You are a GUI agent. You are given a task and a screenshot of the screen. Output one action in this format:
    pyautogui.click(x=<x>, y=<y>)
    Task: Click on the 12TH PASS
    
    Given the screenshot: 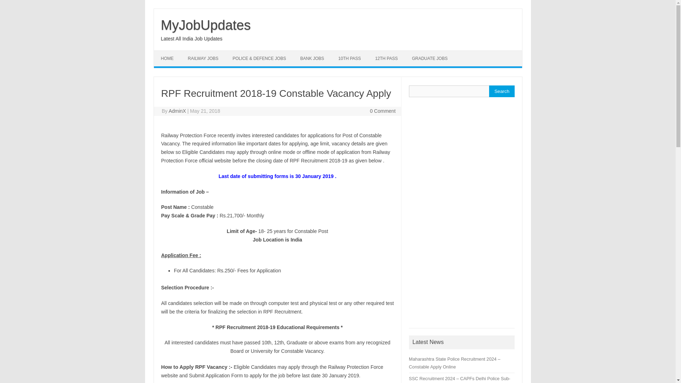 What is the action you would take?
    pyautogui.click(x=387, y=58)
    